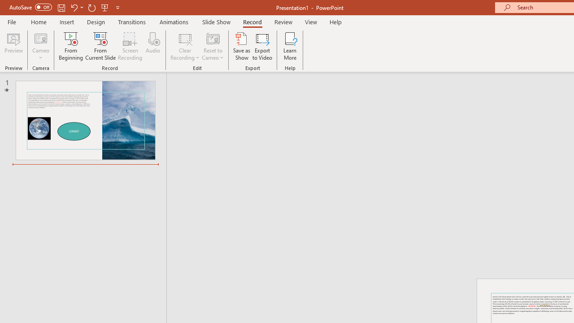 The width and height of the screenshot is (574, 323). I want to click on Cameo, so click(41, 46).